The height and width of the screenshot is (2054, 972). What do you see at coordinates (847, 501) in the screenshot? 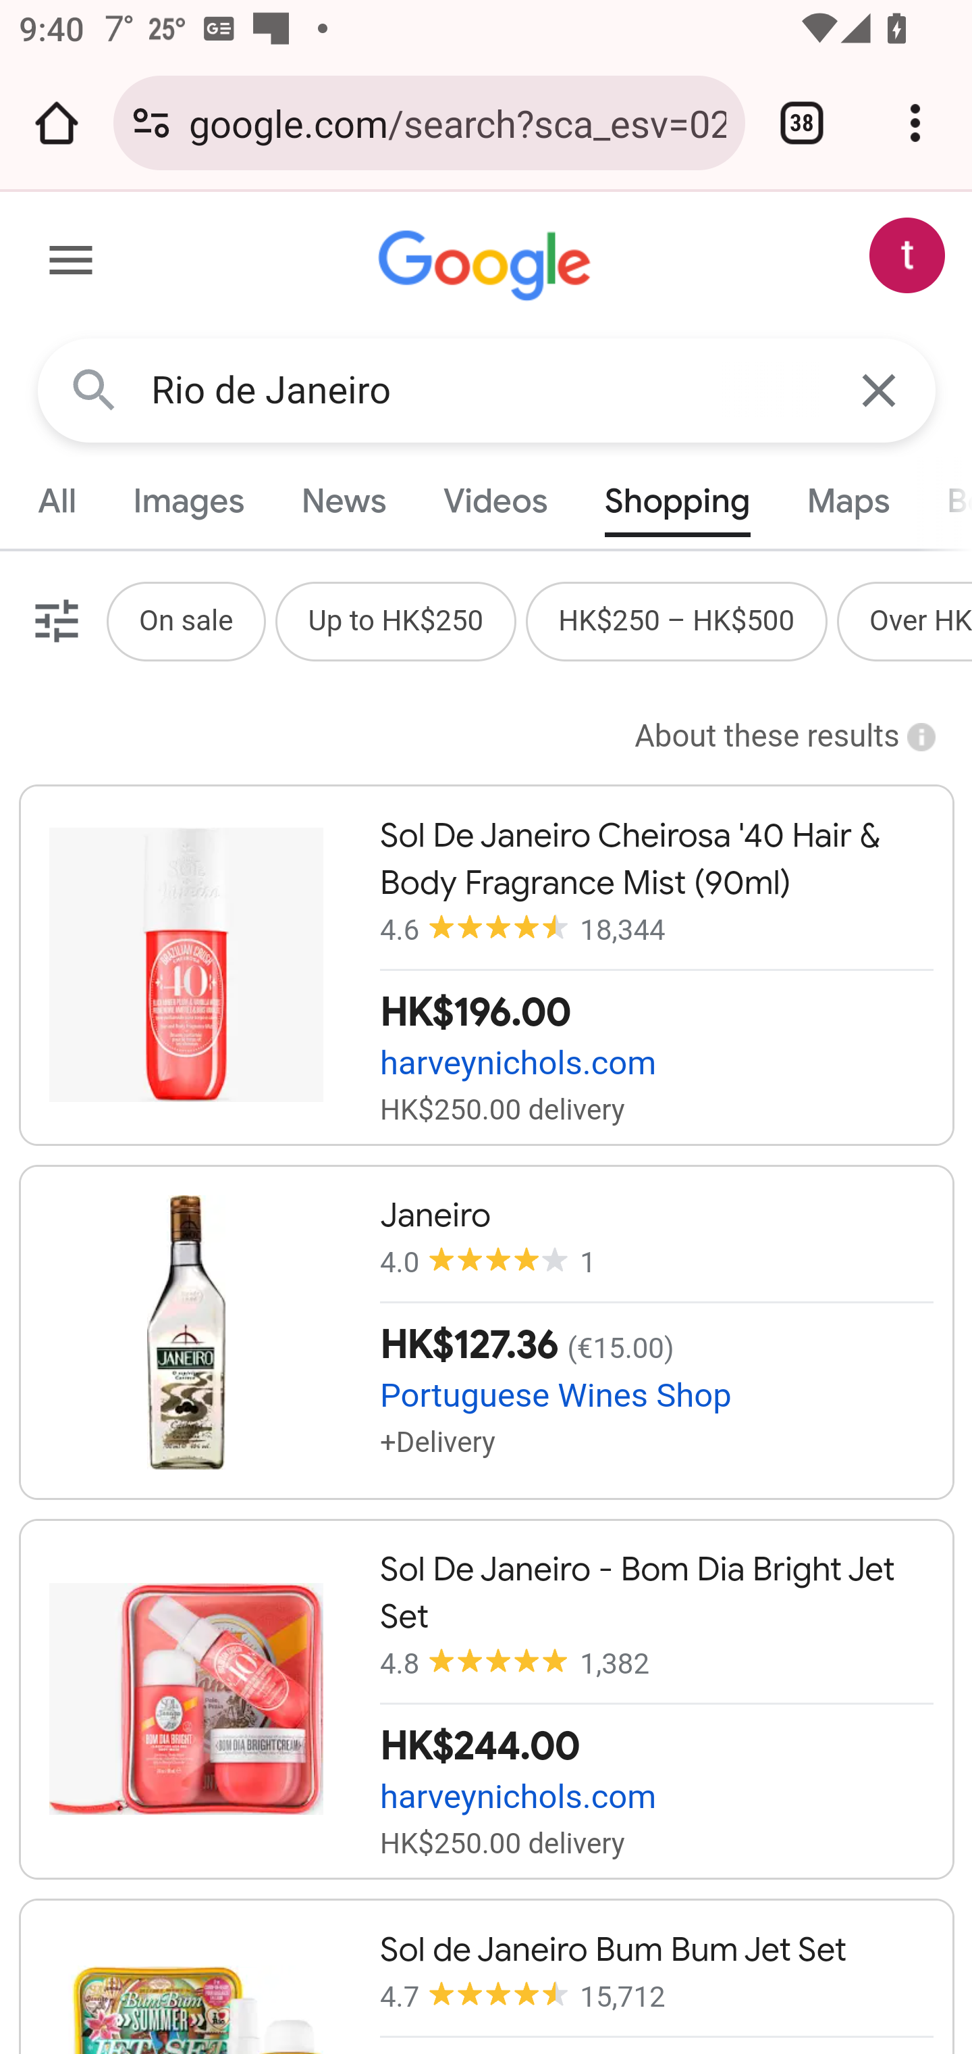
I see `Maps` at bounding box center [847, 501].